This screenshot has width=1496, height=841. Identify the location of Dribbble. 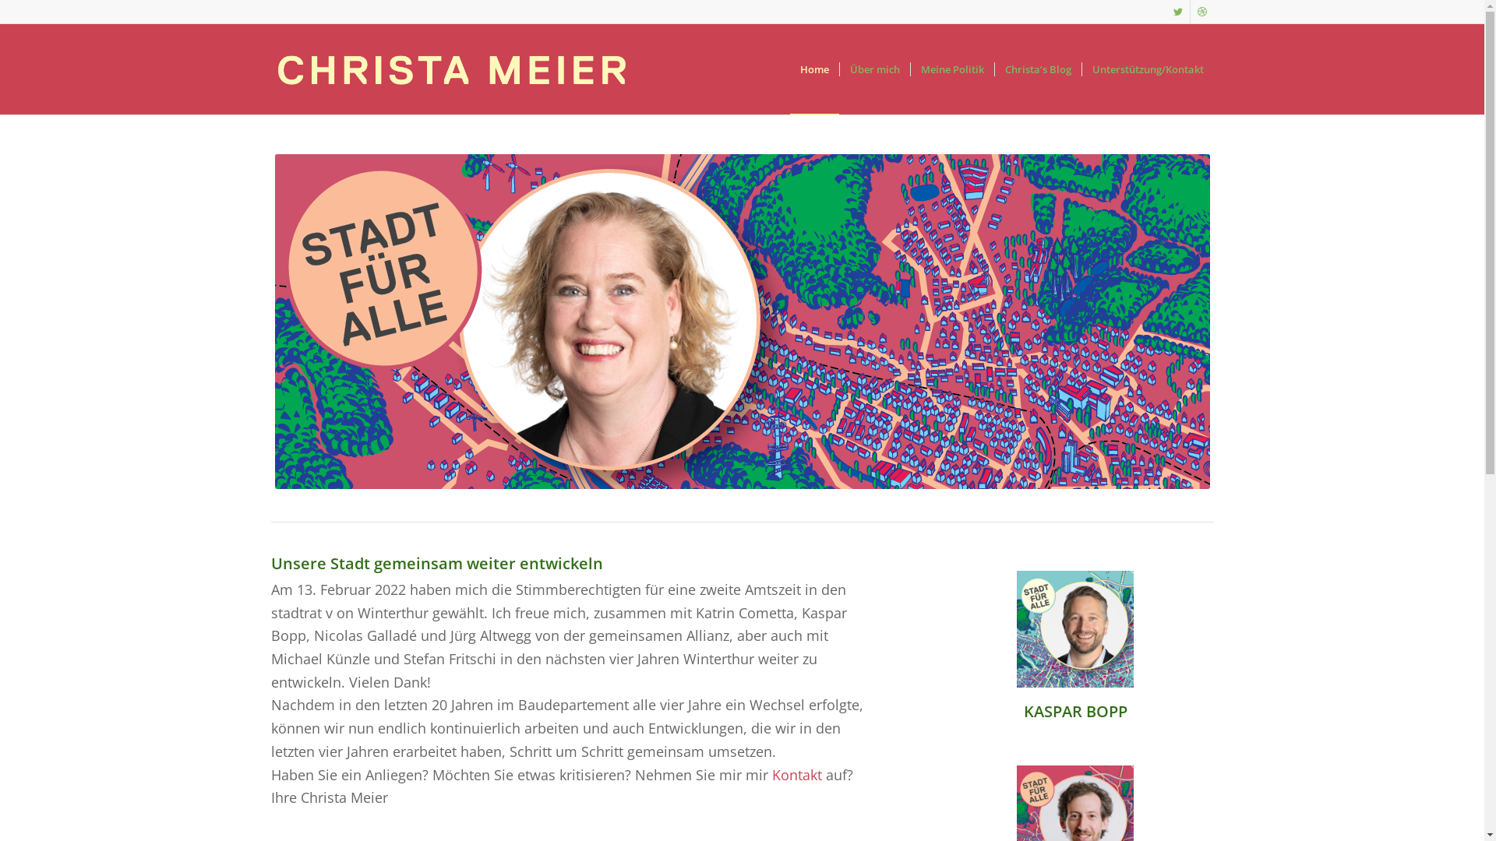
(1202, 12).